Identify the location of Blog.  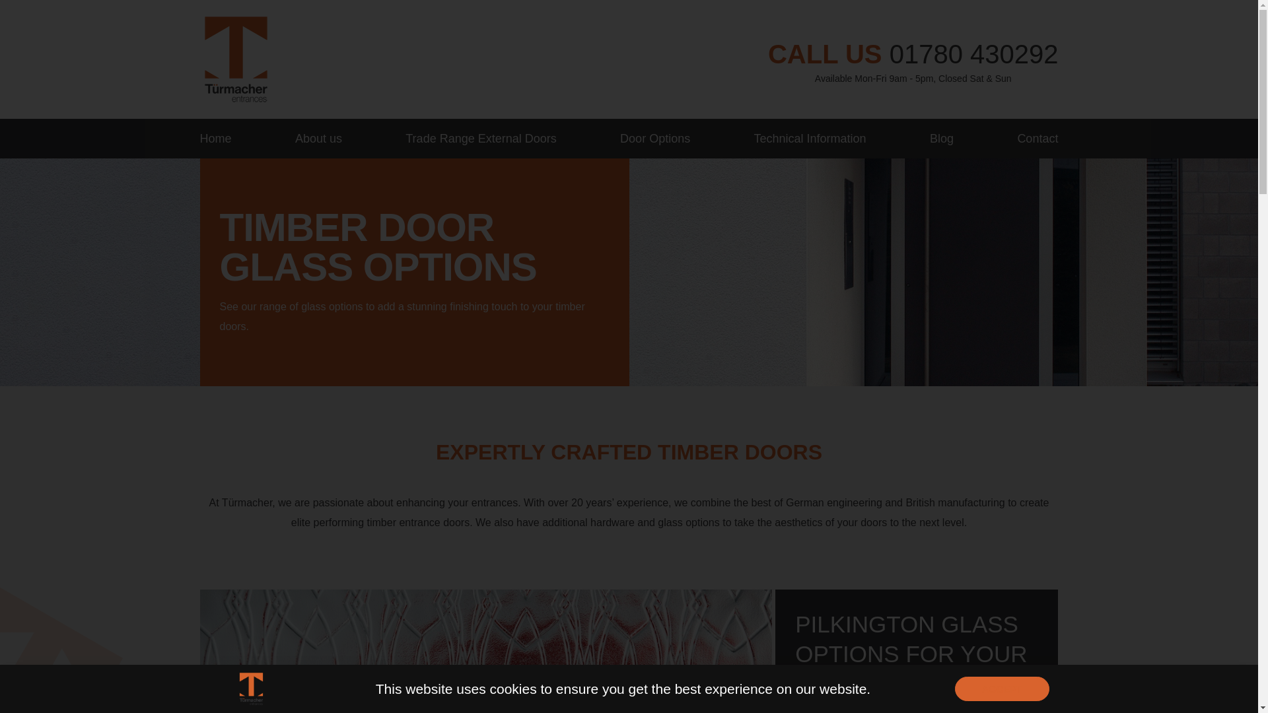
(941, 139).